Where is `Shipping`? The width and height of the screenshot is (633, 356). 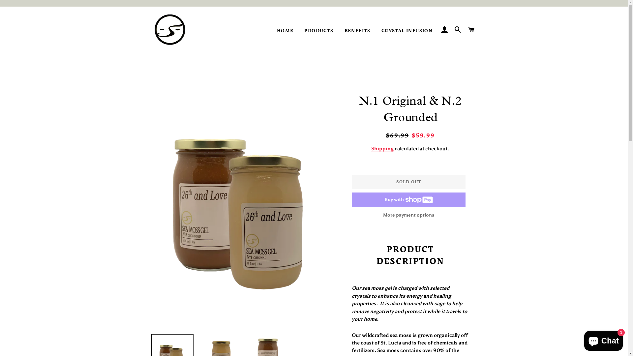 Shipping is located at coordinates (382, 149).